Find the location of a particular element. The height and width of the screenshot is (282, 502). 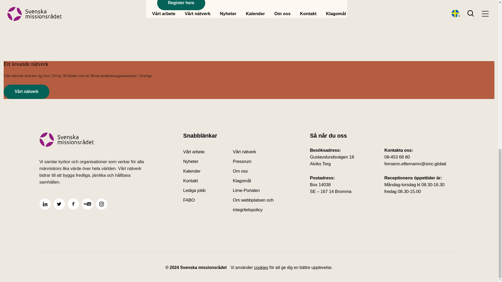

Kalender is located at coordinates (208, 171).